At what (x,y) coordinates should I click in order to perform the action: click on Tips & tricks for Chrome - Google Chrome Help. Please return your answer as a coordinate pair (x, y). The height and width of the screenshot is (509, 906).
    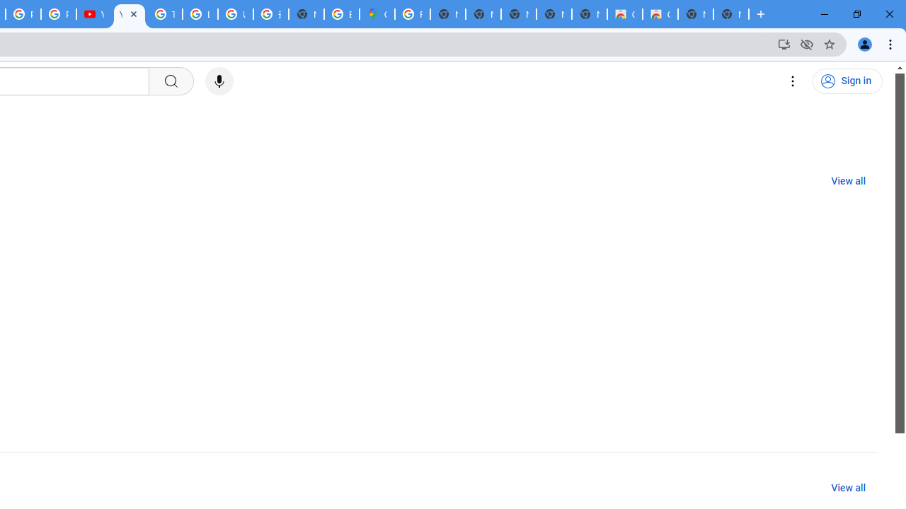
    Looking at the image, I should click on (164, 14).